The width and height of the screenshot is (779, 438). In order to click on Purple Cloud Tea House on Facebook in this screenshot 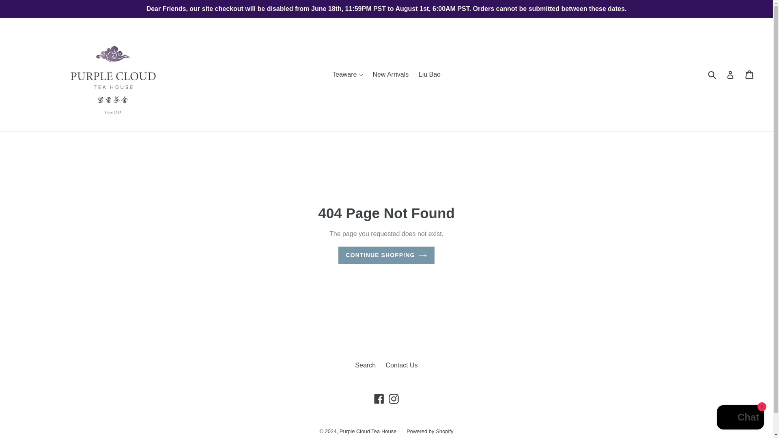, I will do `click(379, 398)`.